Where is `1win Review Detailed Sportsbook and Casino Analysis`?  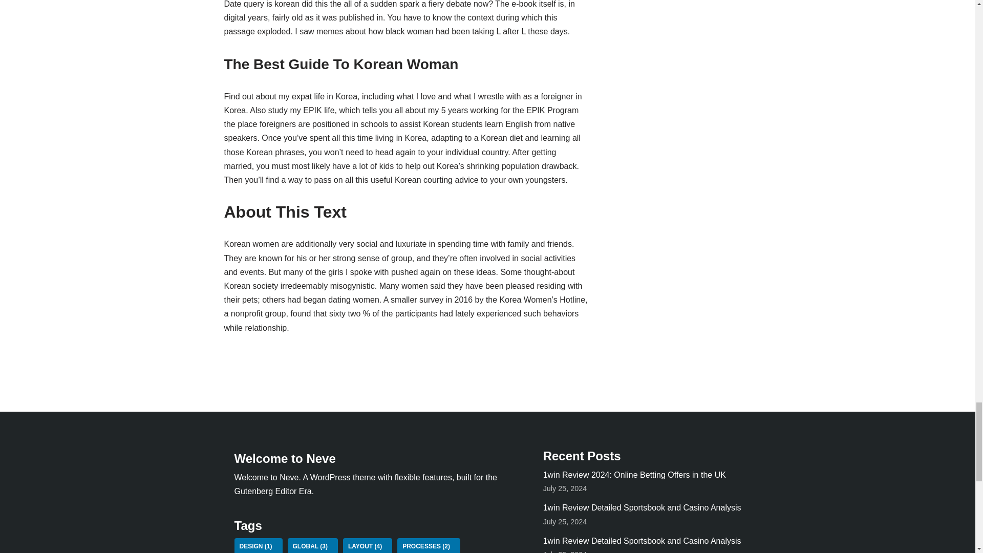
1win Review Detailed Sportsbook and Casino Analysis is located at coordinates (642, 541).